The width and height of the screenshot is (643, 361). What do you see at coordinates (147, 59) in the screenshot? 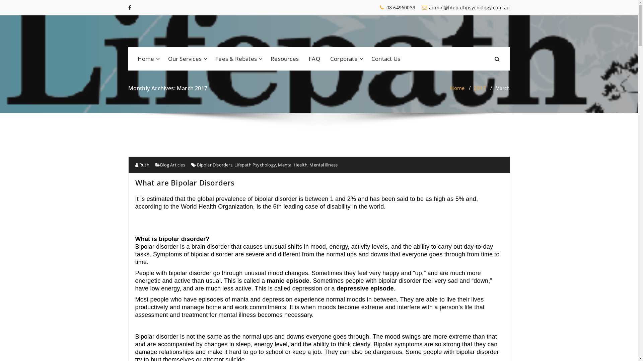
I see `Home` at bounding box center [147, 59].